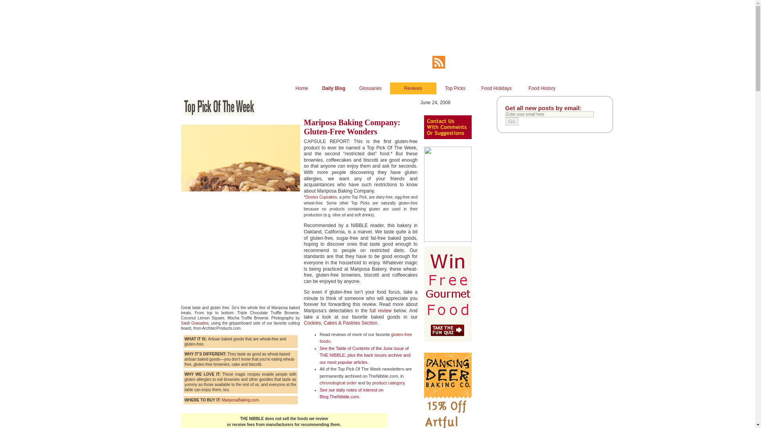 The image size is (761, 428). What do you see at coordinates (511, 121) in the screenshot?
I see `Go` at bounding box center [511, 121].